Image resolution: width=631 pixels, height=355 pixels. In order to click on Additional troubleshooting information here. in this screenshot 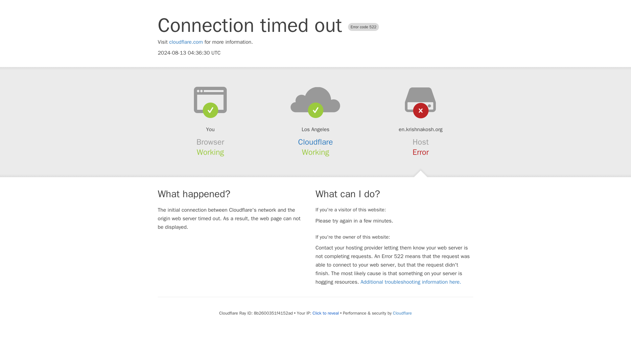, I will do `click(411, 282)`.